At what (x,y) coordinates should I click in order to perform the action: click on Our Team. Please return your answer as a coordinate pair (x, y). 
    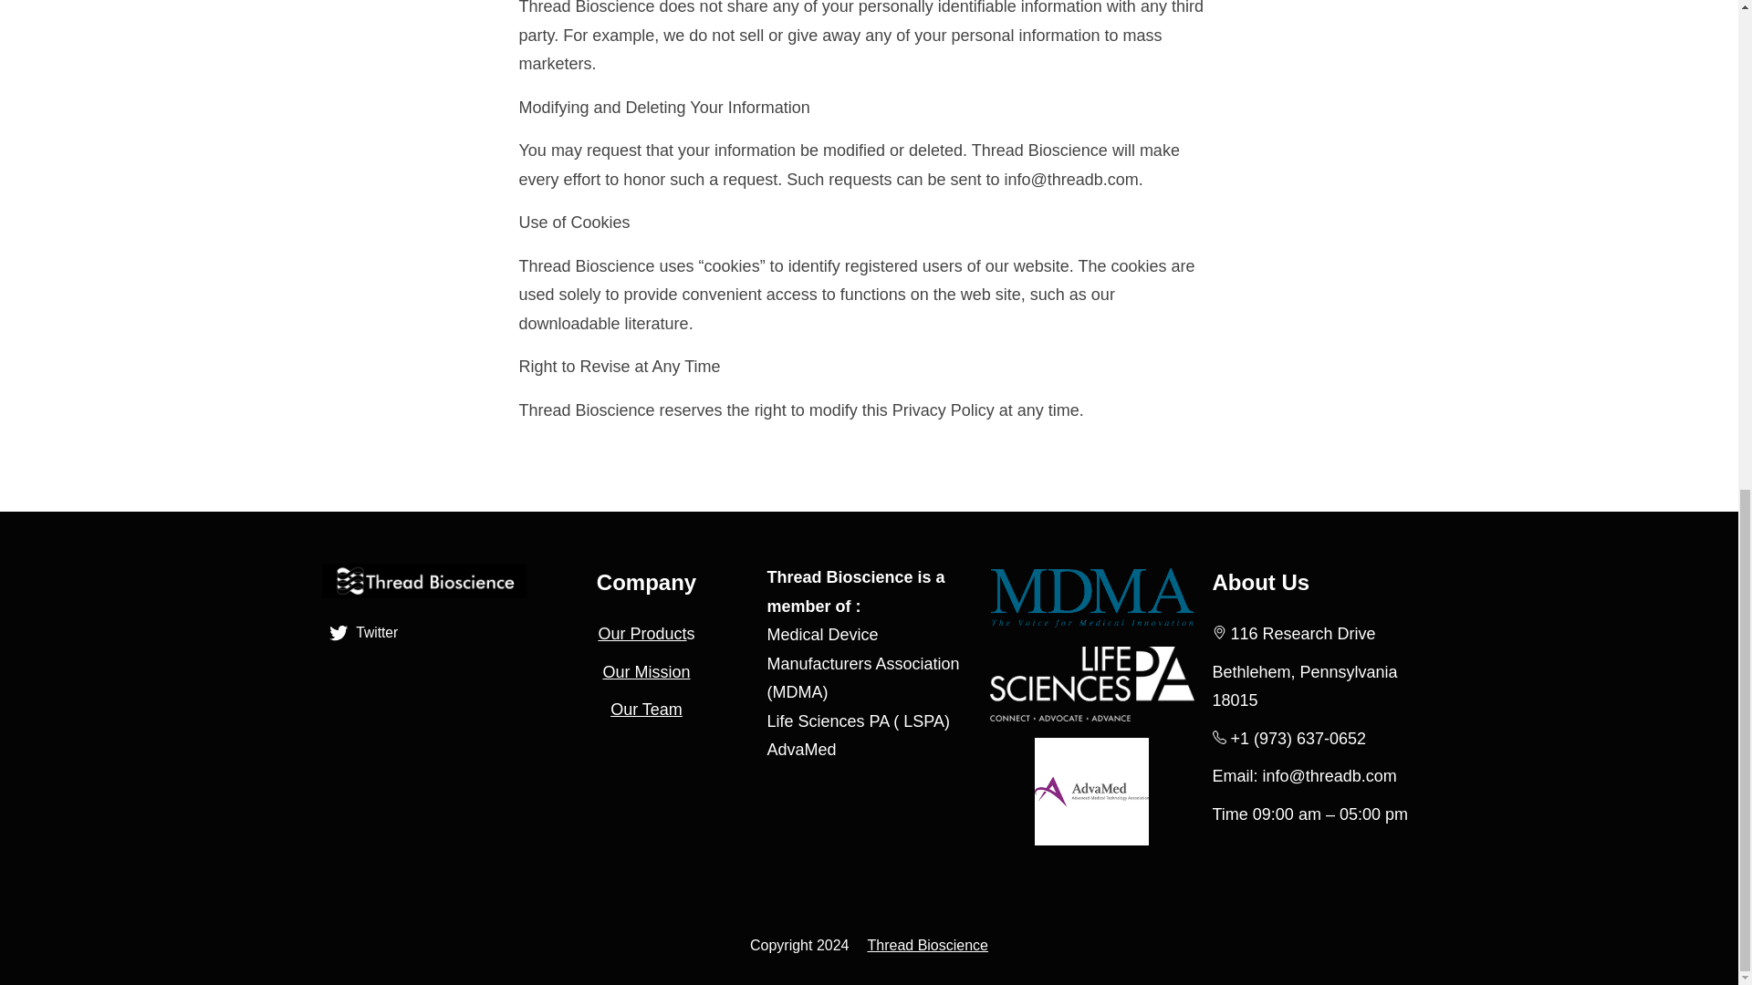
    Looking at the image, I should click on (646, 710).